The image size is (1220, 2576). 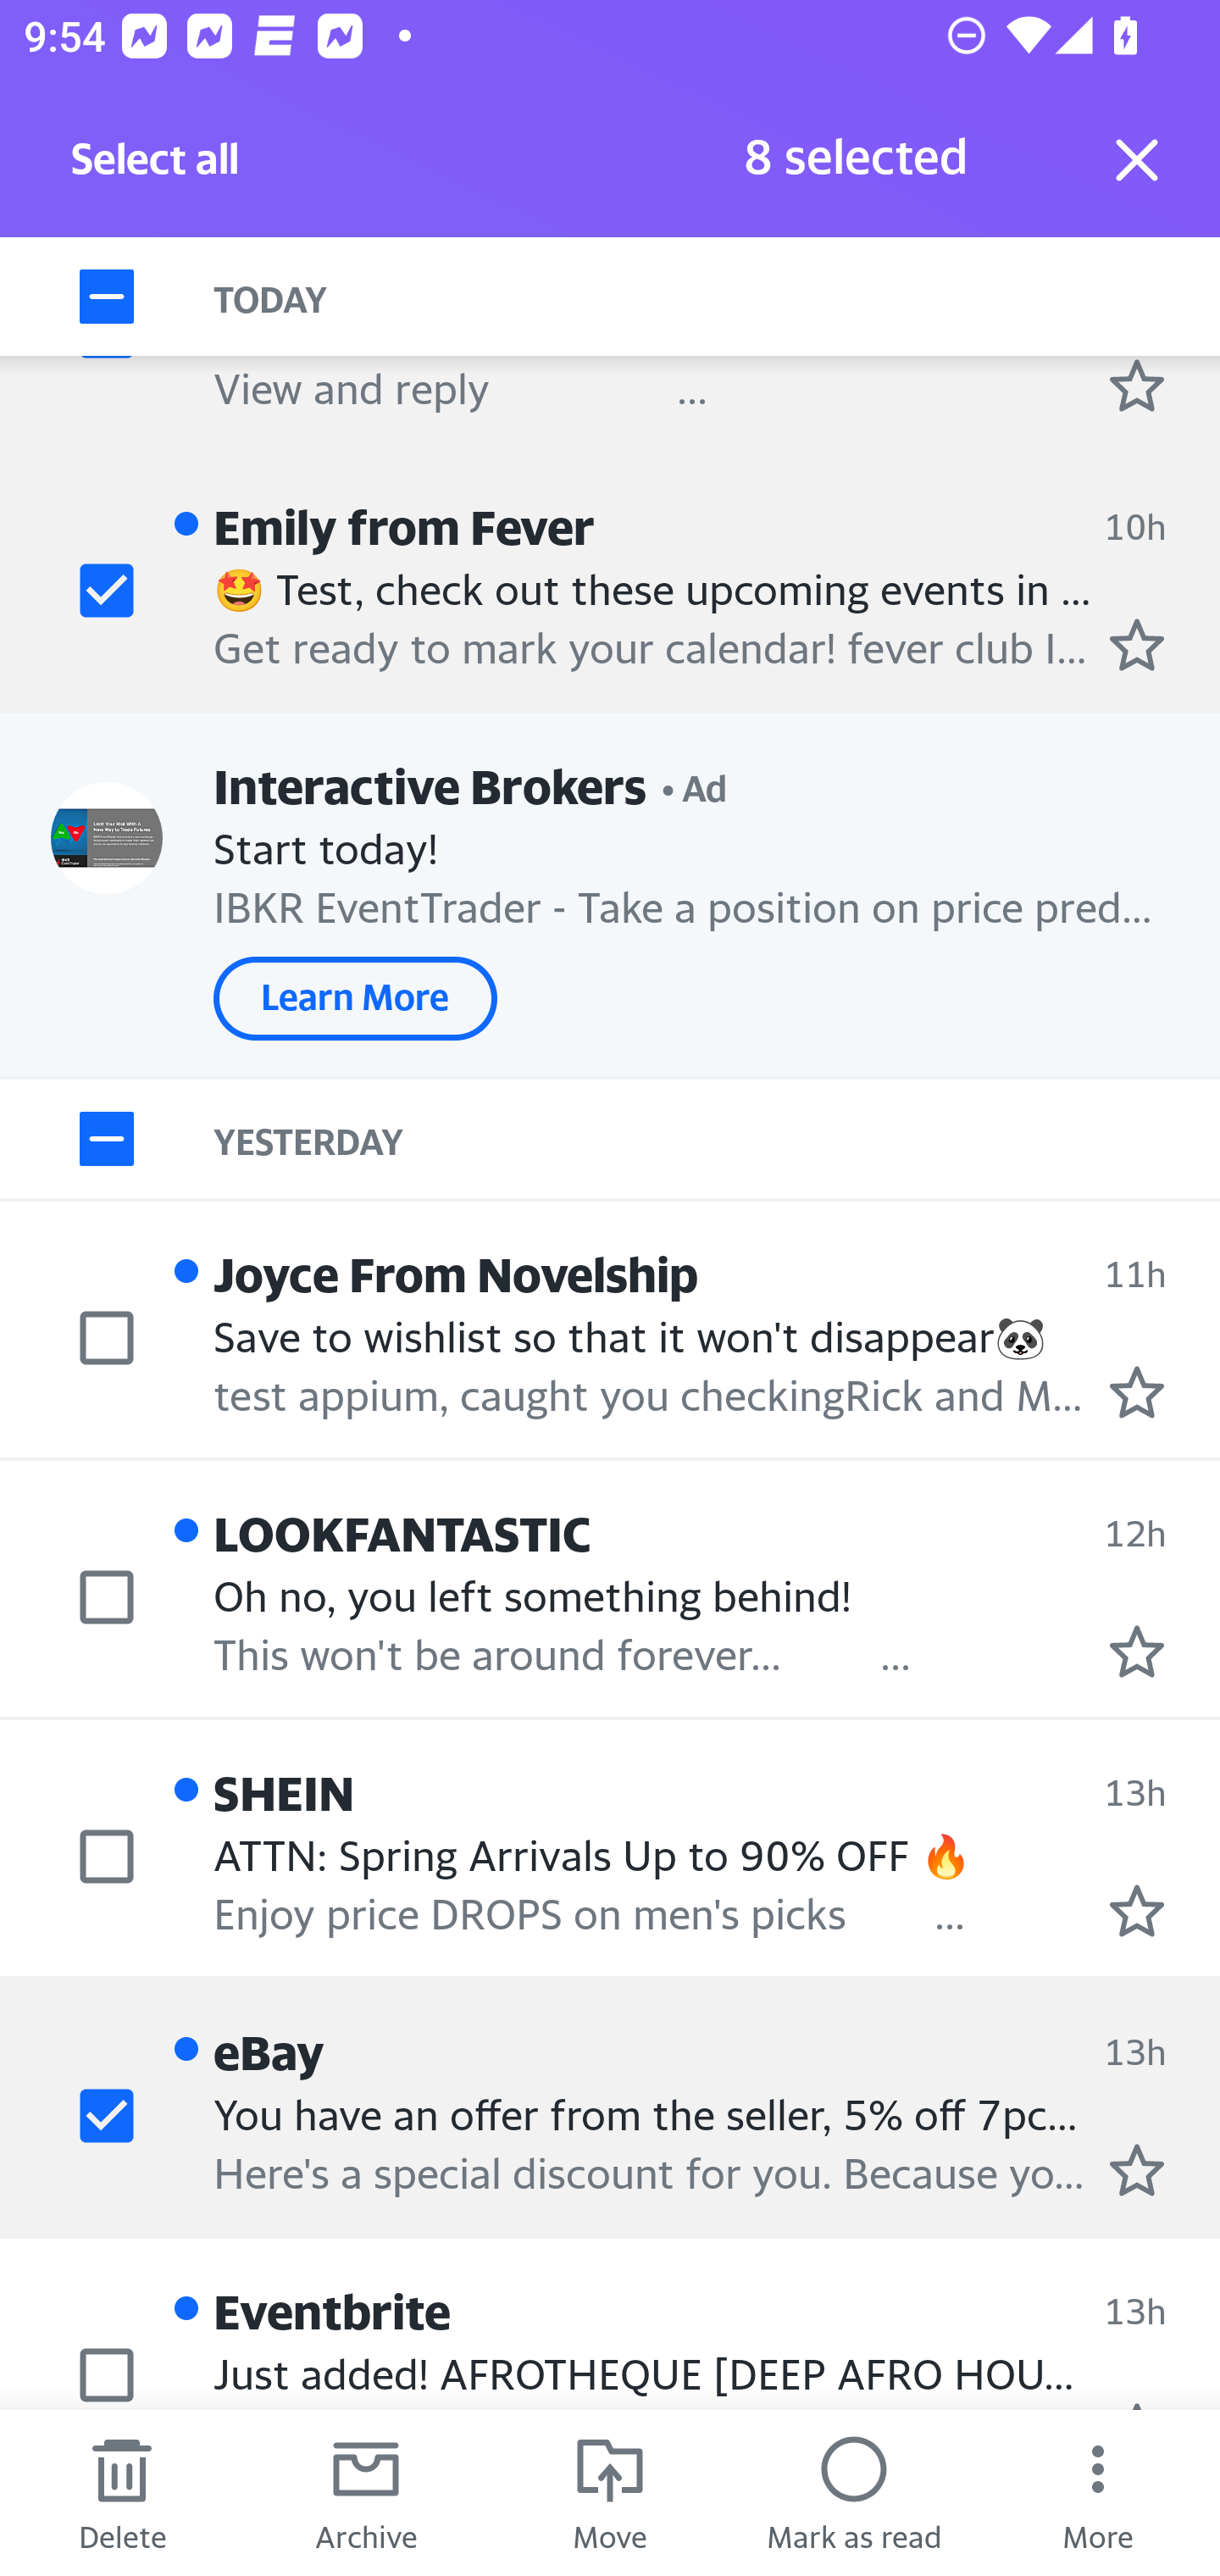 I want to click on Mark as starred., so click(x=1137, y=385).